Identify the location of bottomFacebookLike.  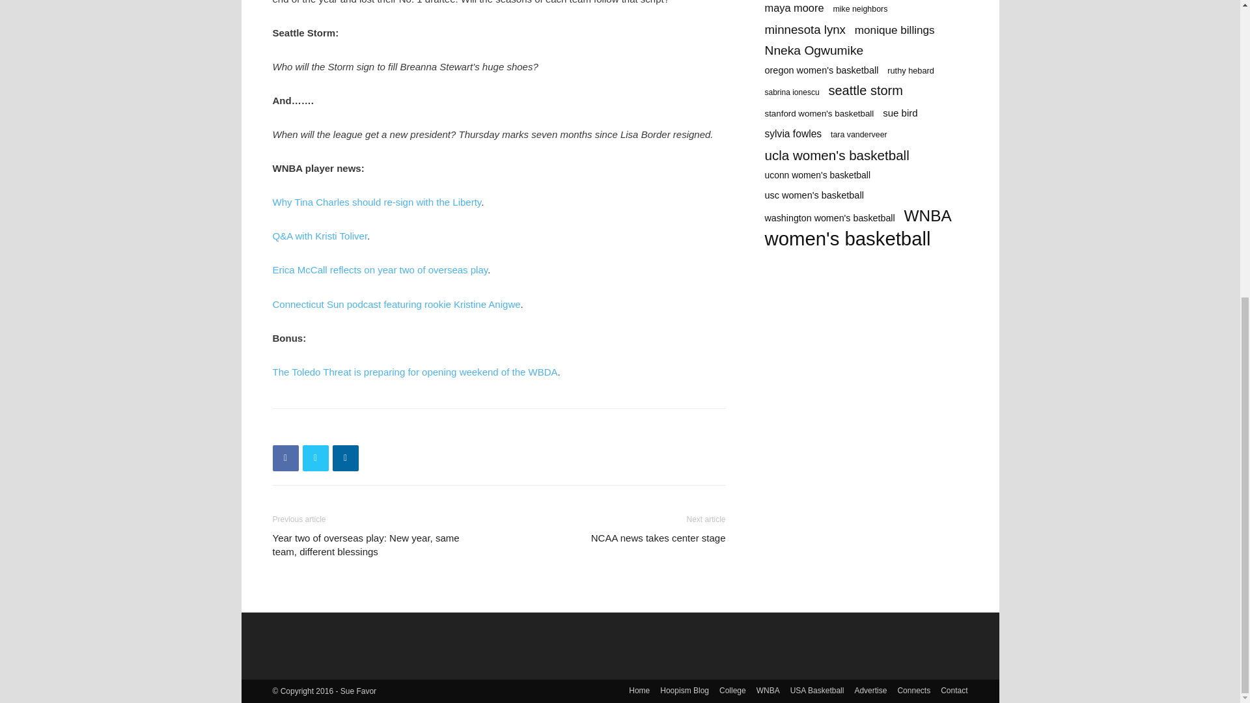
(370, 429).